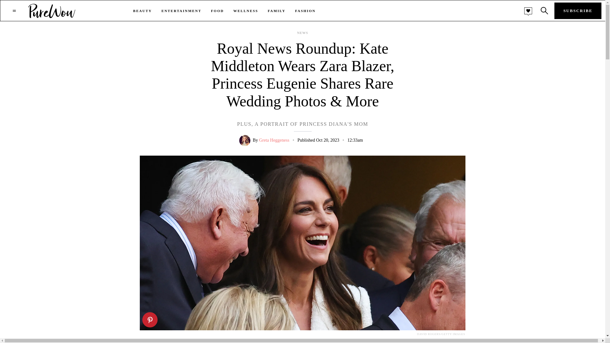 This screenshot has height=343, width=610. What do you see at coordinates (306, 11) in the screenshot?
I see `FASHION` at bounding box center [306, 11].